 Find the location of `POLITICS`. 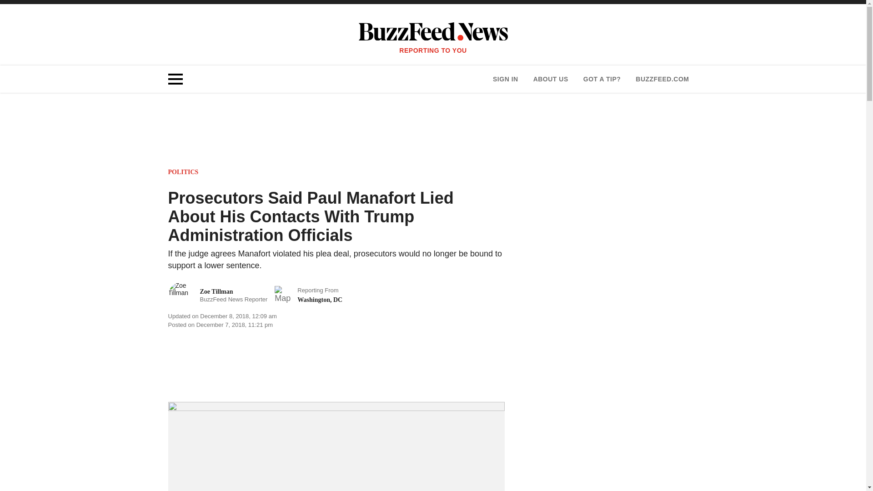

POLITICS is located at coordinates (662, 79).